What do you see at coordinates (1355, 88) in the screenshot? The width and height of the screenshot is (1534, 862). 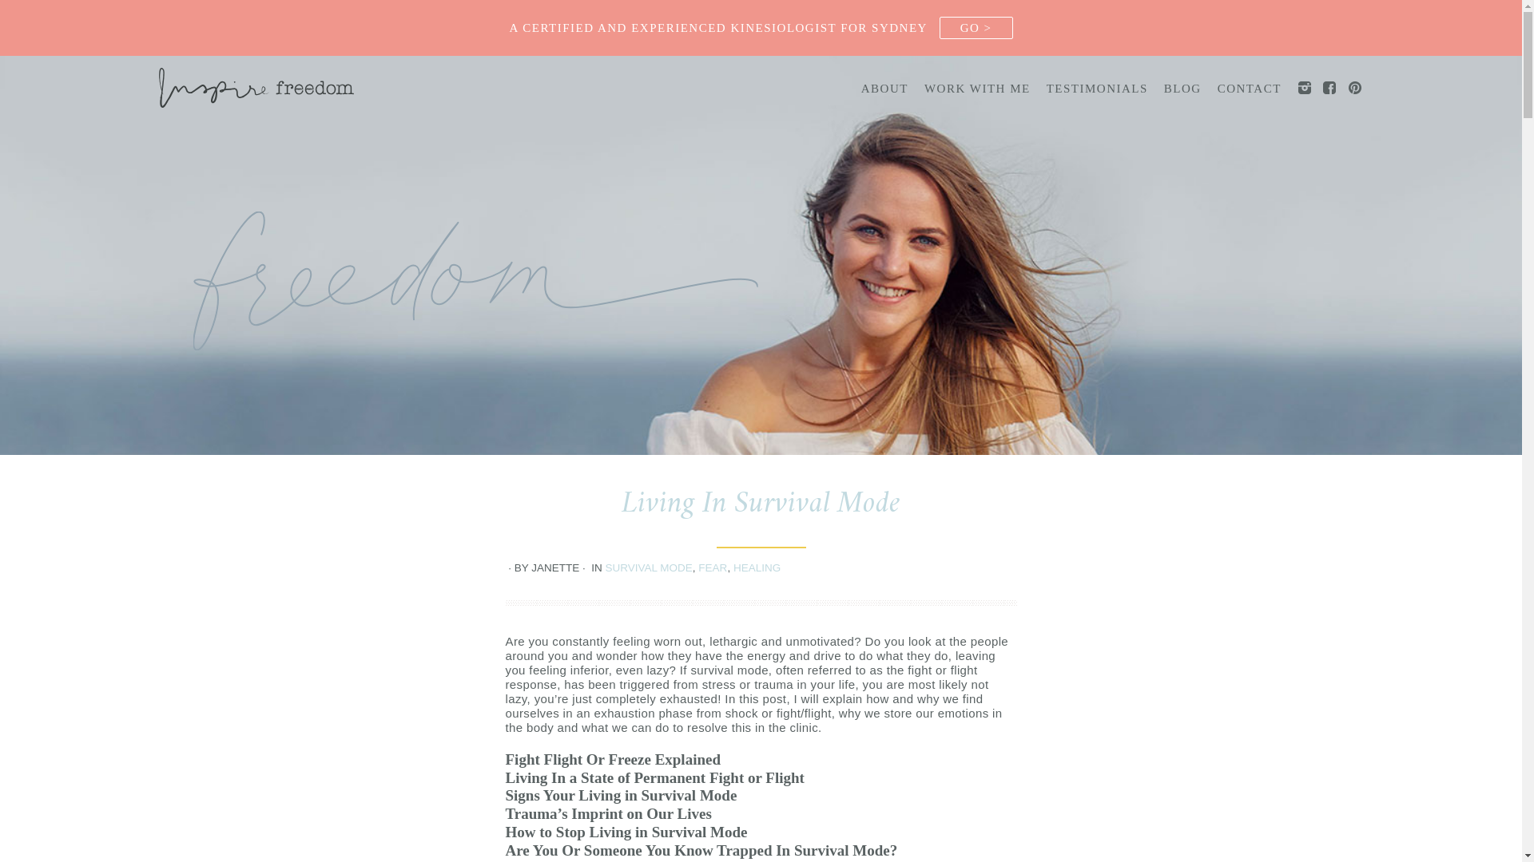 I see `PINTEREST` at bounding box center [1355, 88].